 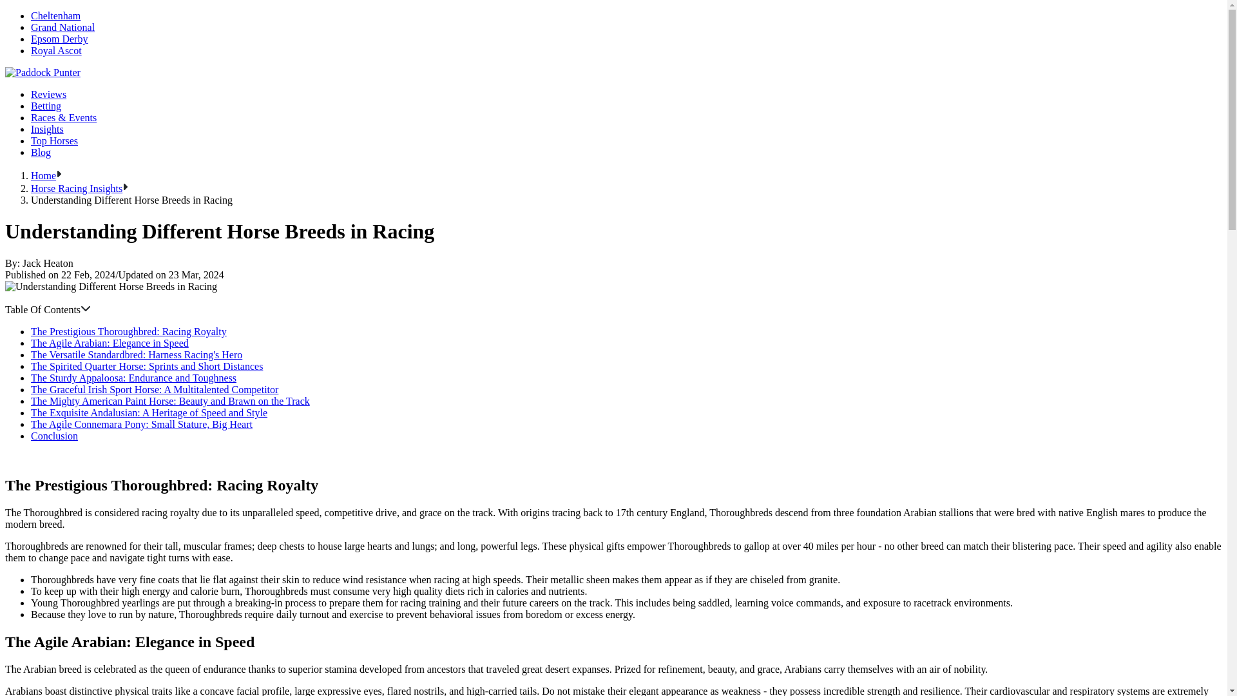 I want to click on Royal Ascot, so click(x=56, y=50).